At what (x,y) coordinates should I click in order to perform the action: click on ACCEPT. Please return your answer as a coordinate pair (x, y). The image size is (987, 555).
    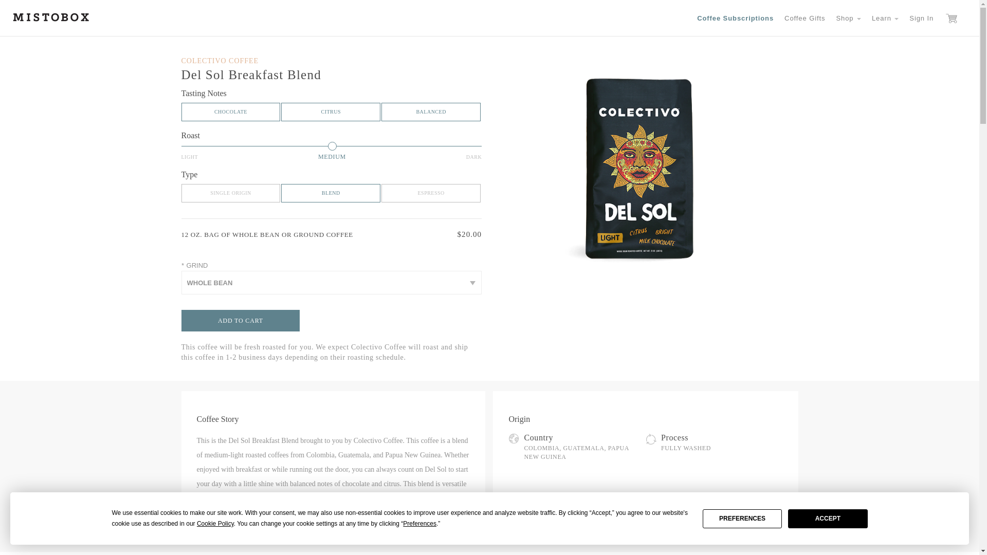
    Looking at the image, I should click on (828, 518).